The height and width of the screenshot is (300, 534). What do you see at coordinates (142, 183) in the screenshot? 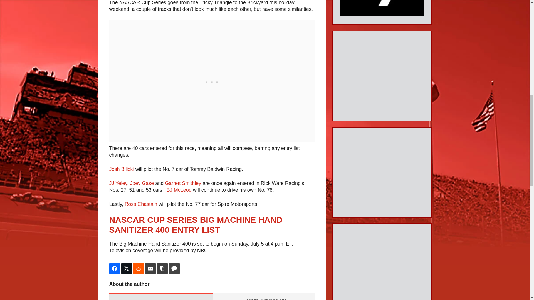
I see `Joey Gase` at bounding box center [142, 183].